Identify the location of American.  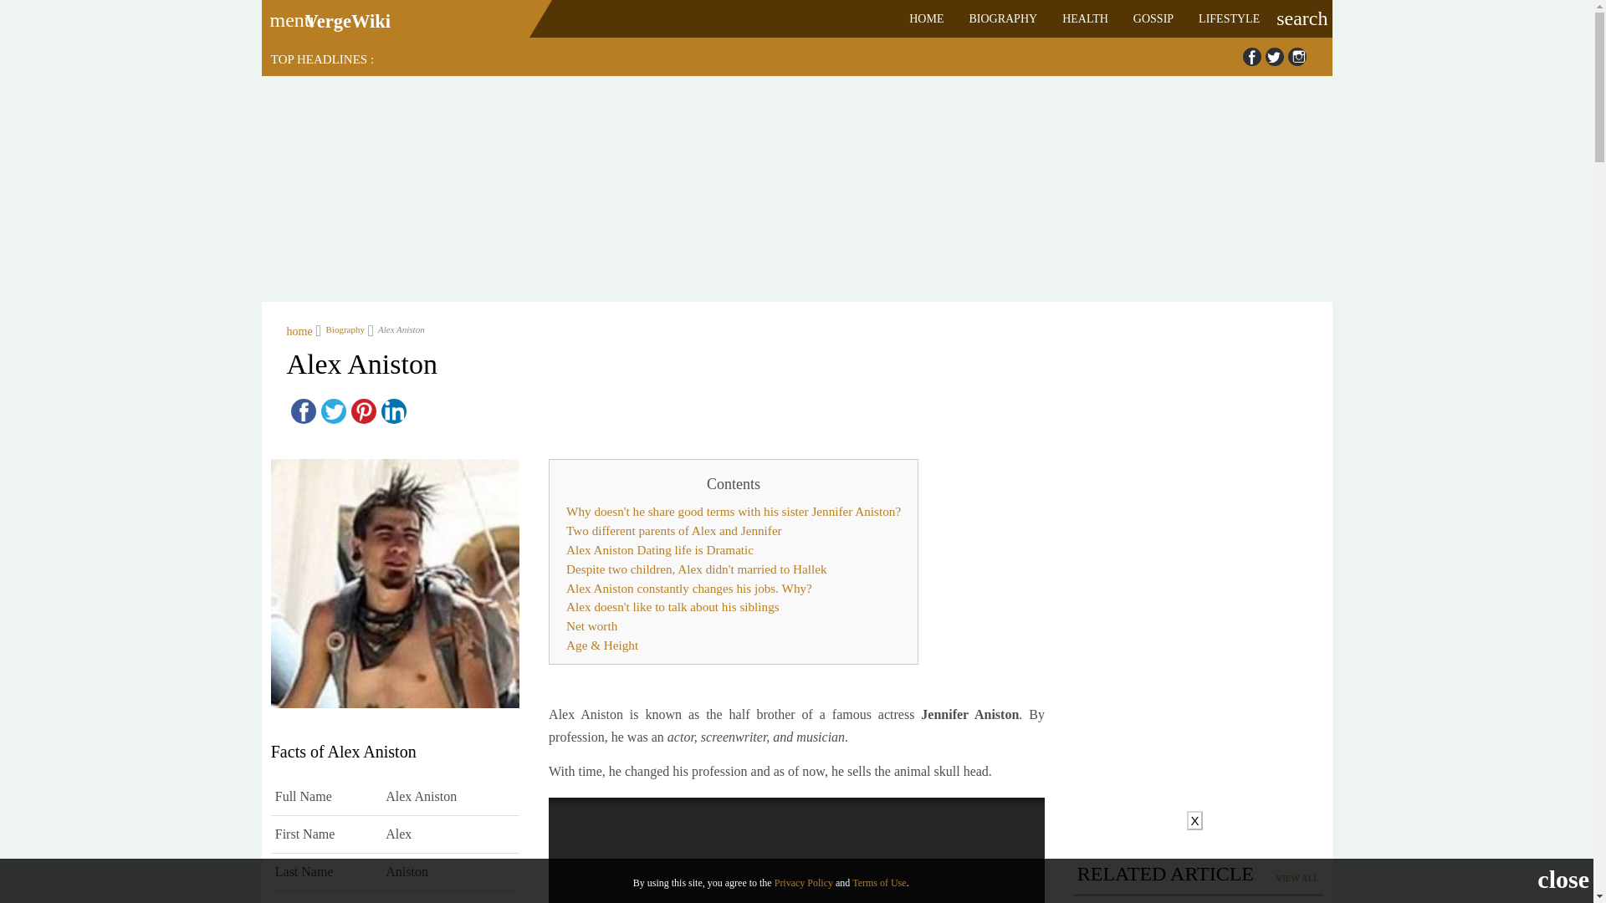
(412, 902).